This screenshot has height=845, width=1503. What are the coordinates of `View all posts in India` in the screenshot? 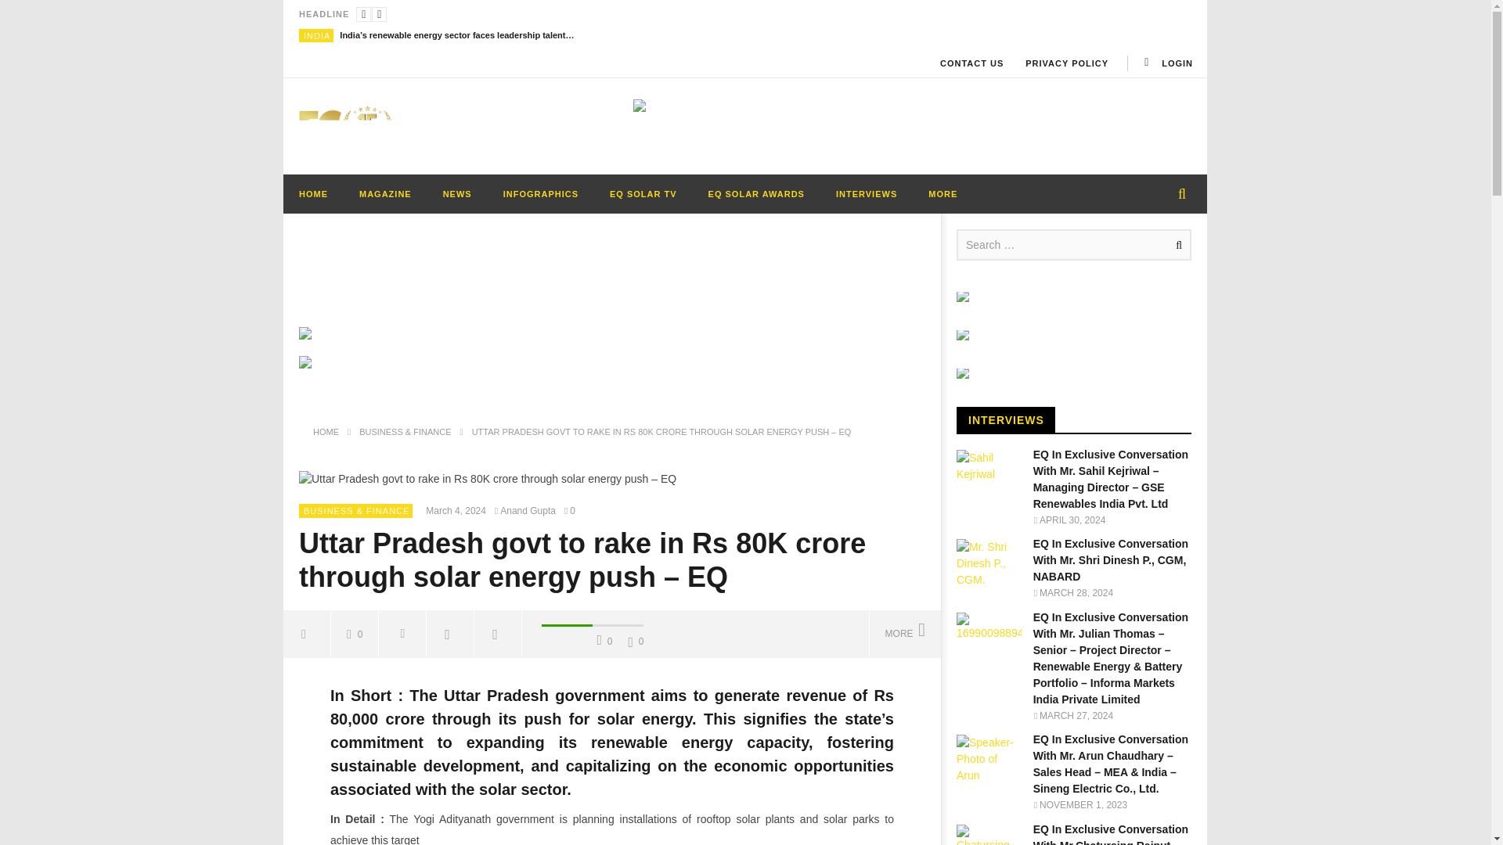 It's located at (316, 35).